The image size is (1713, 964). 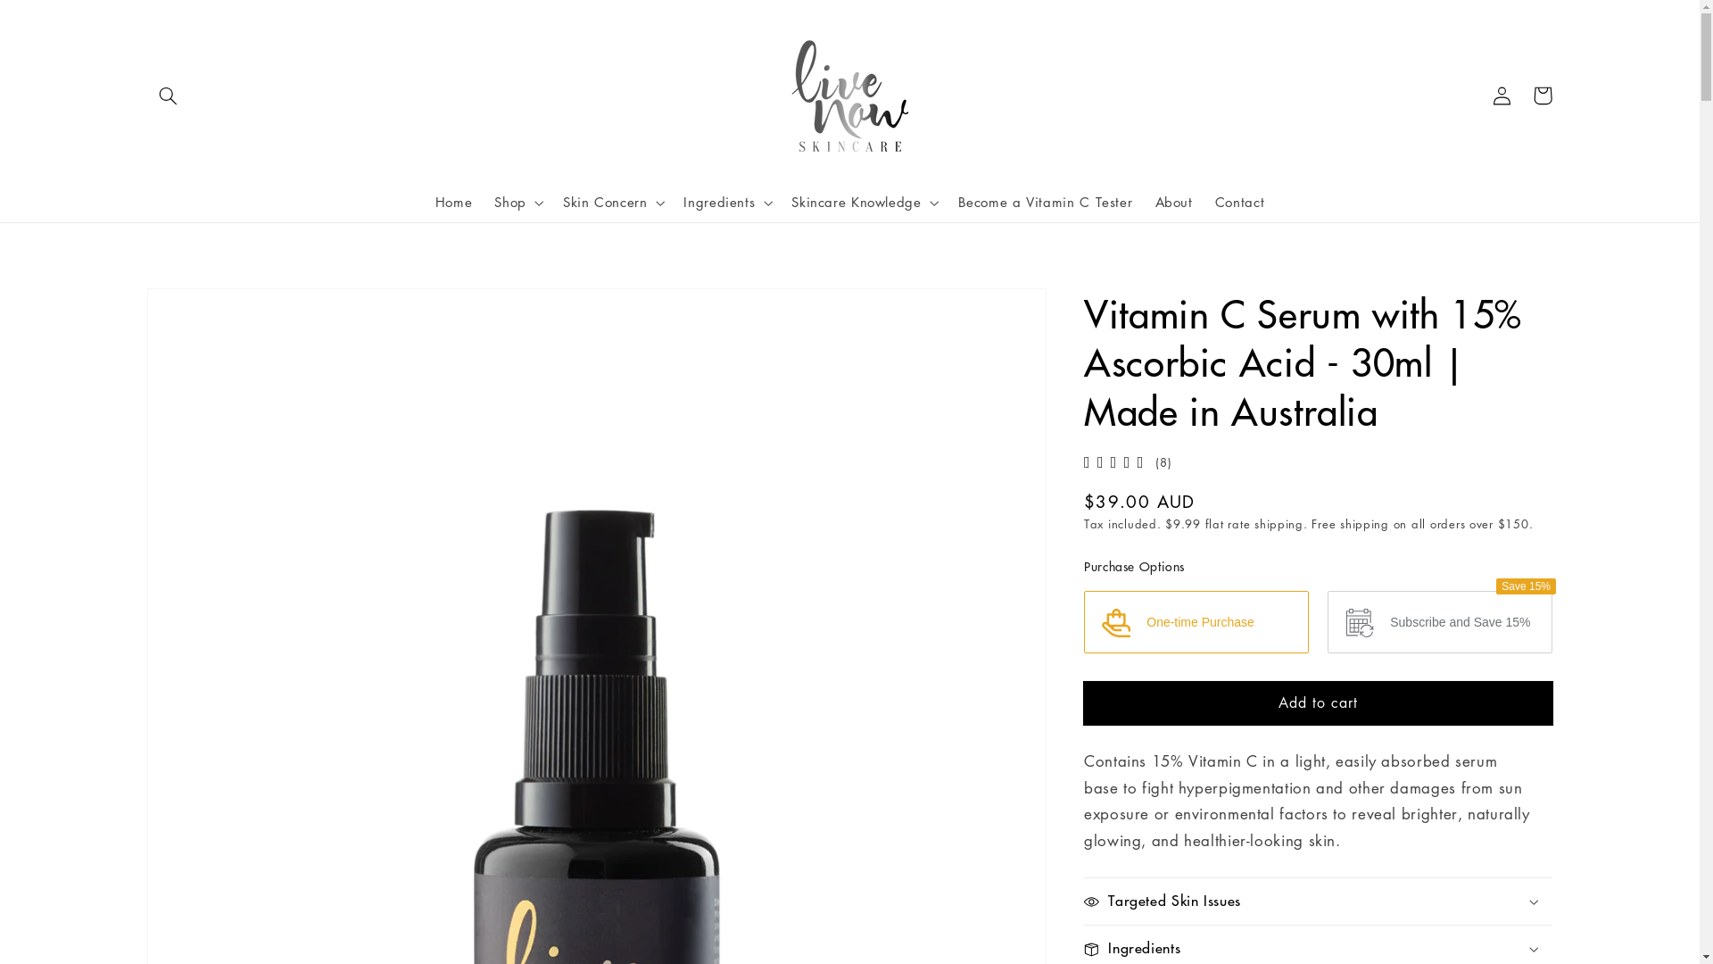 What do you see at coordinates (1174, 203) in the screenshot?
I see `About` at bounding box center [1174, 203].